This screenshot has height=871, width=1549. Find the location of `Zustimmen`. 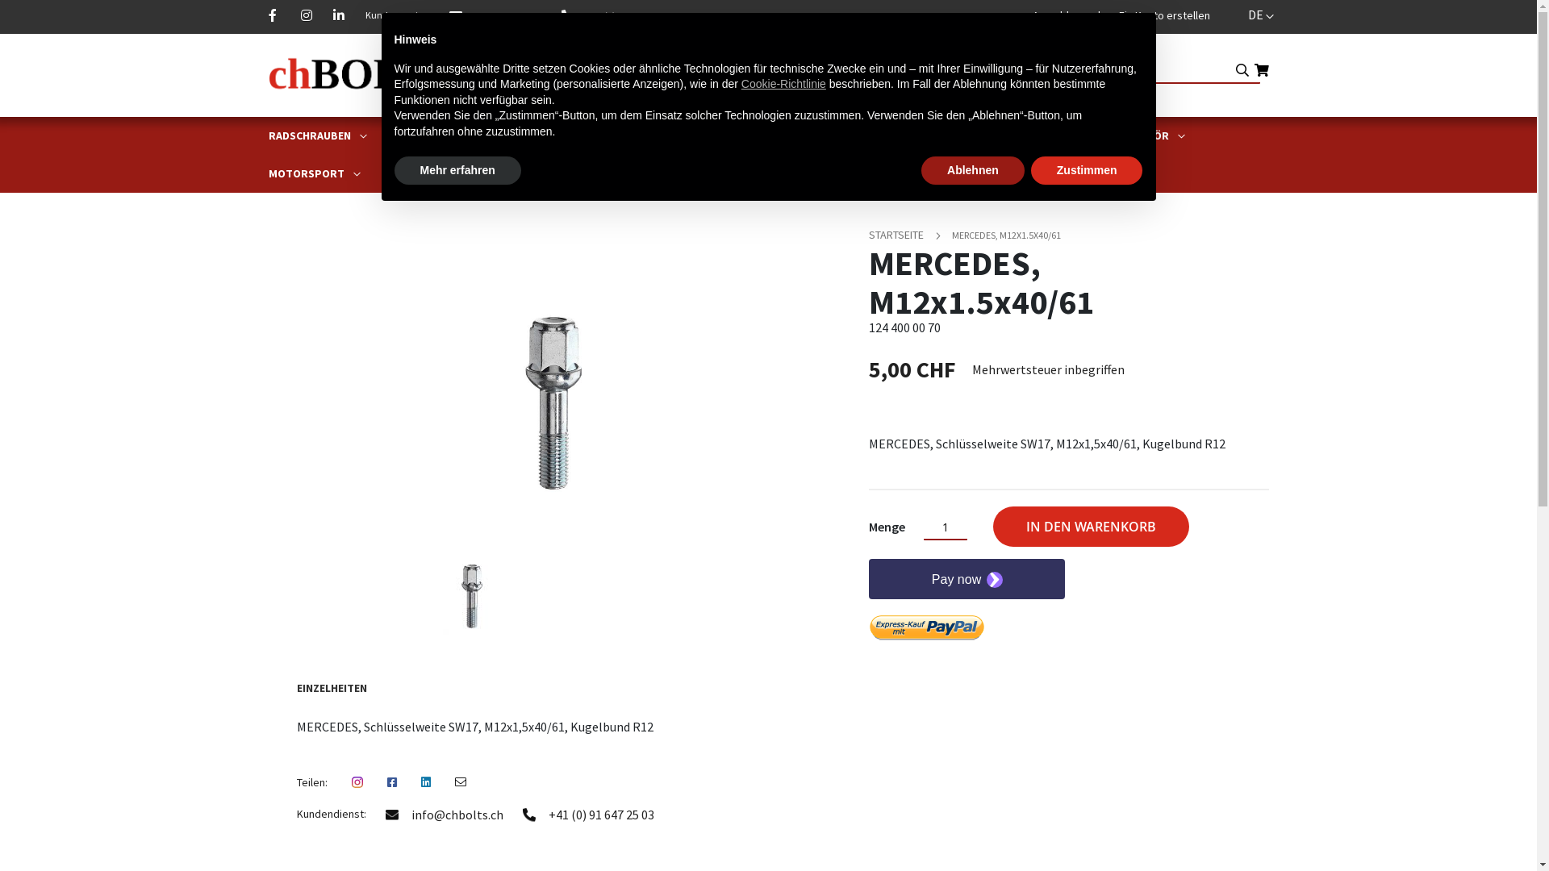

Zustimmen is located at coordinates (1088, 171).